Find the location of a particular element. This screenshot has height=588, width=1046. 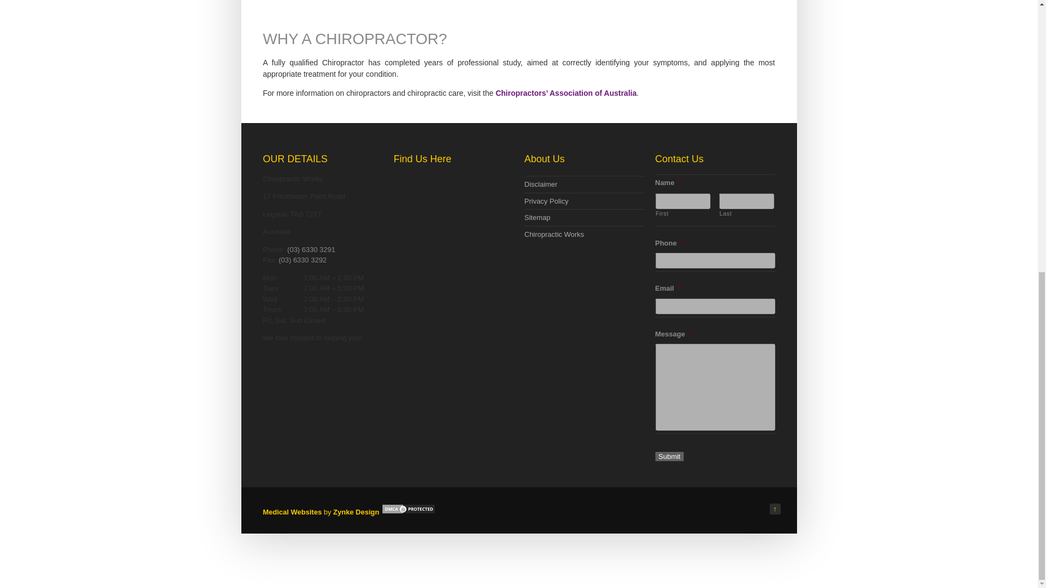

Medical Websites is located at coordinates (293, 512).